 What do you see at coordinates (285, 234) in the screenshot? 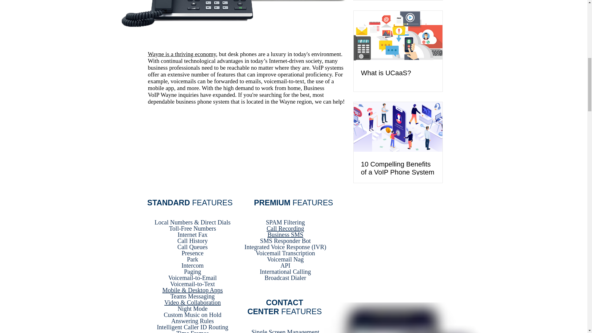
I see `Business SMS` at bounding box center [285, 234].